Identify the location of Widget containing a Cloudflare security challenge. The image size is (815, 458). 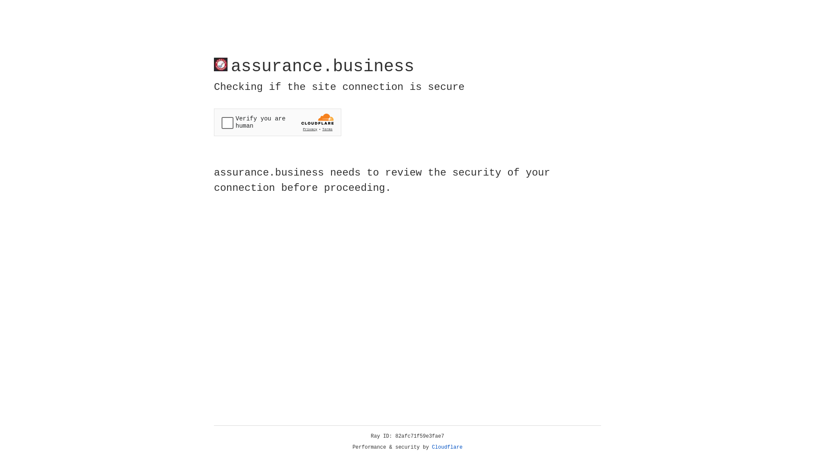
(278, 122).